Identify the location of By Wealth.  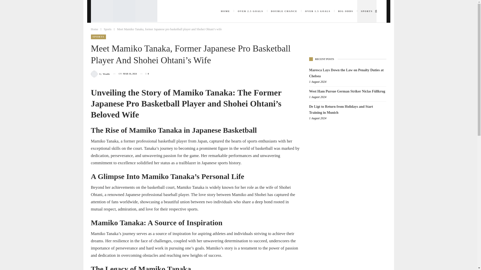
(100, 73).